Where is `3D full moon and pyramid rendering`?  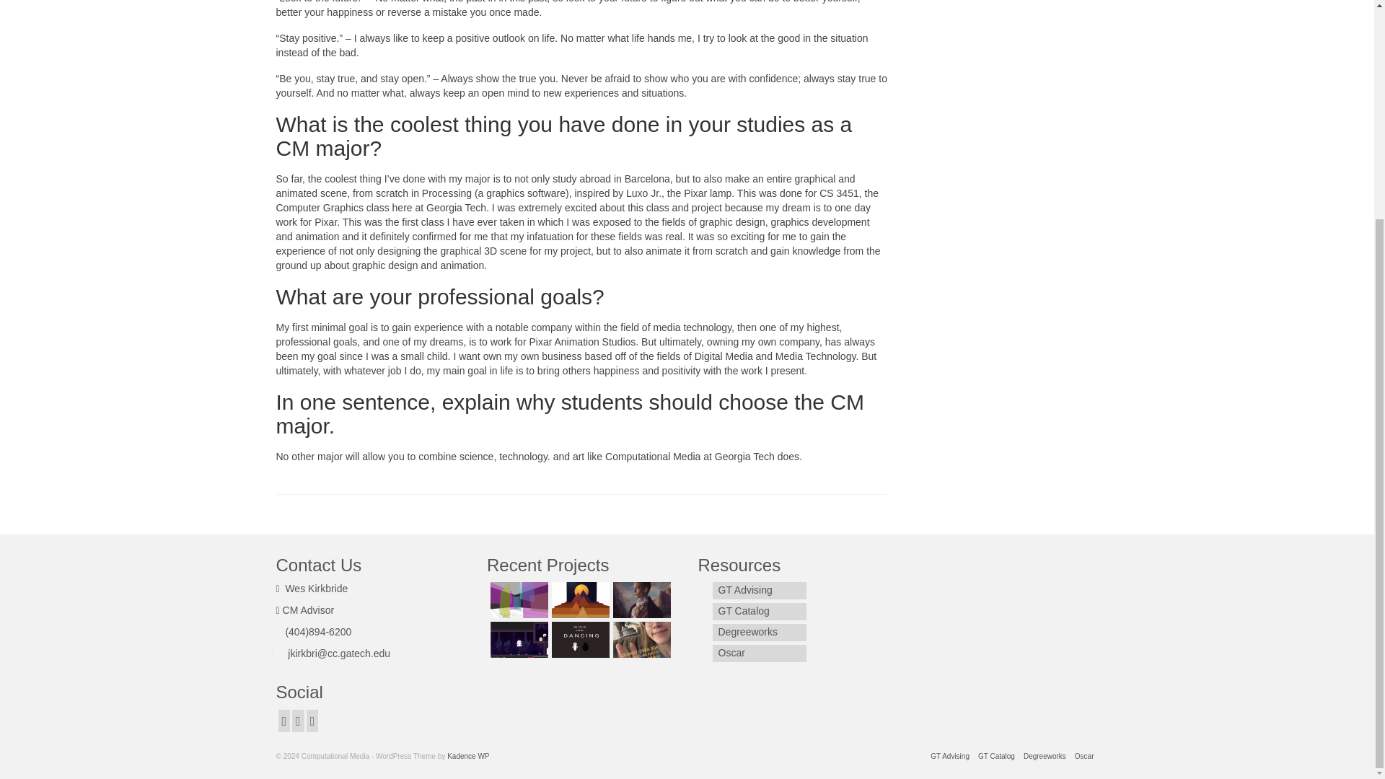
3D full moon and pyramid rendering is located at coordinates (579, 600).